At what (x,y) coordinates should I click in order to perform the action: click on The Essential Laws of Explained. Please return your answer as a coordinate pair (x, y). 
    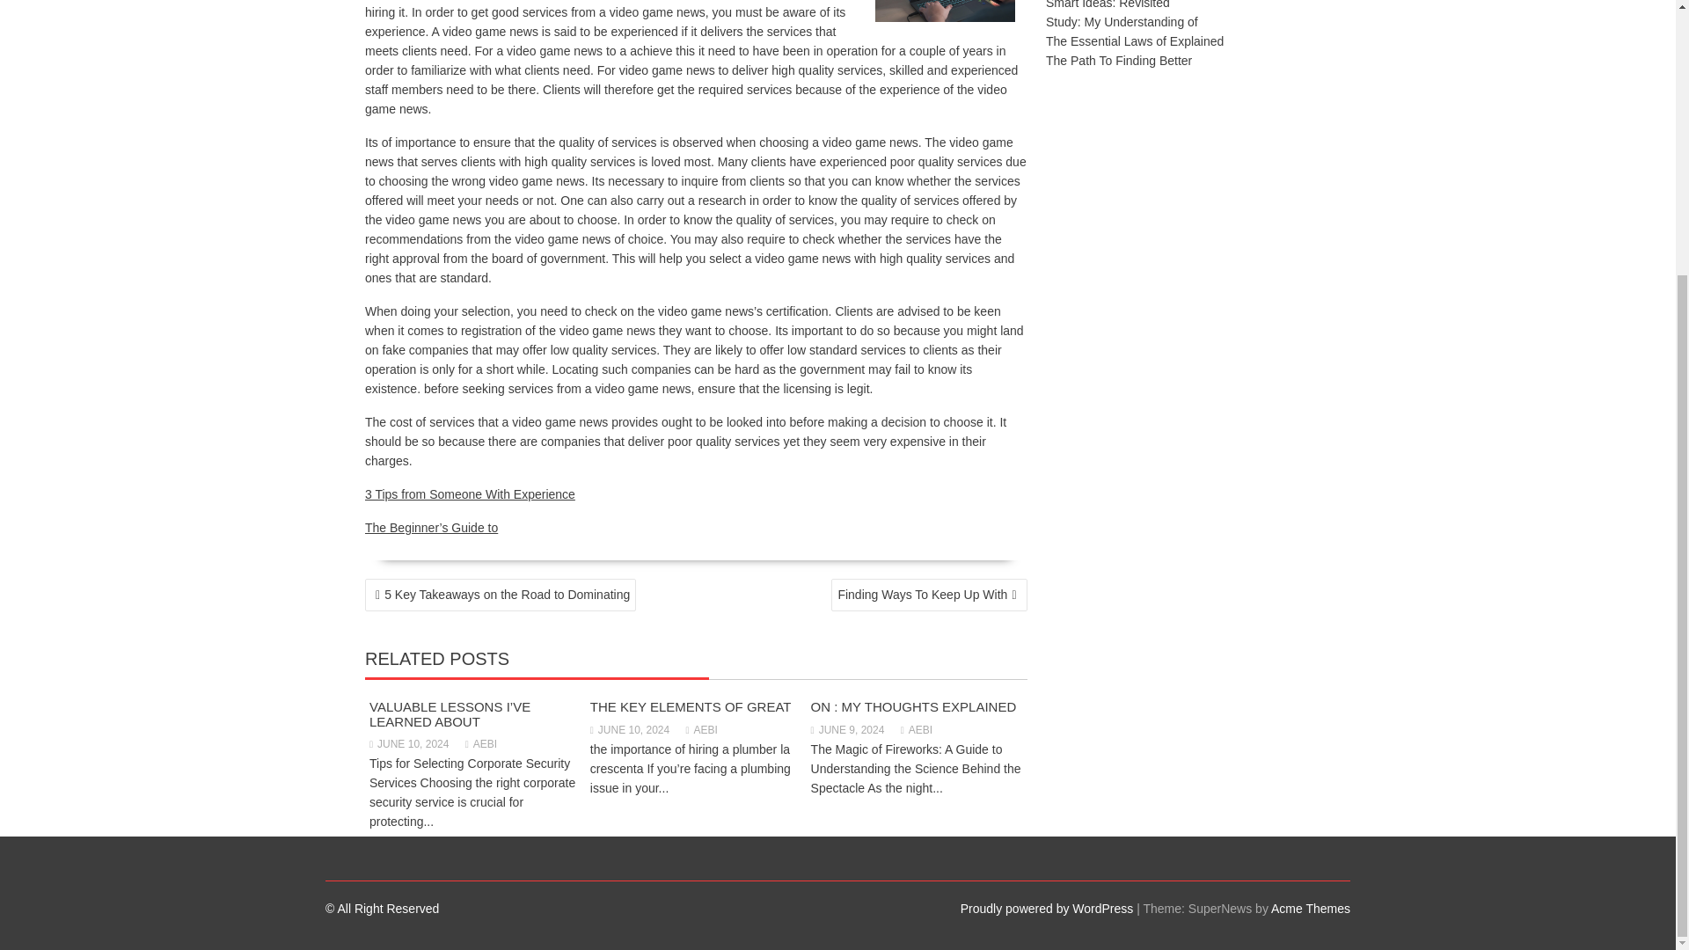
    Looking at the image, I should click on (1134, 40).